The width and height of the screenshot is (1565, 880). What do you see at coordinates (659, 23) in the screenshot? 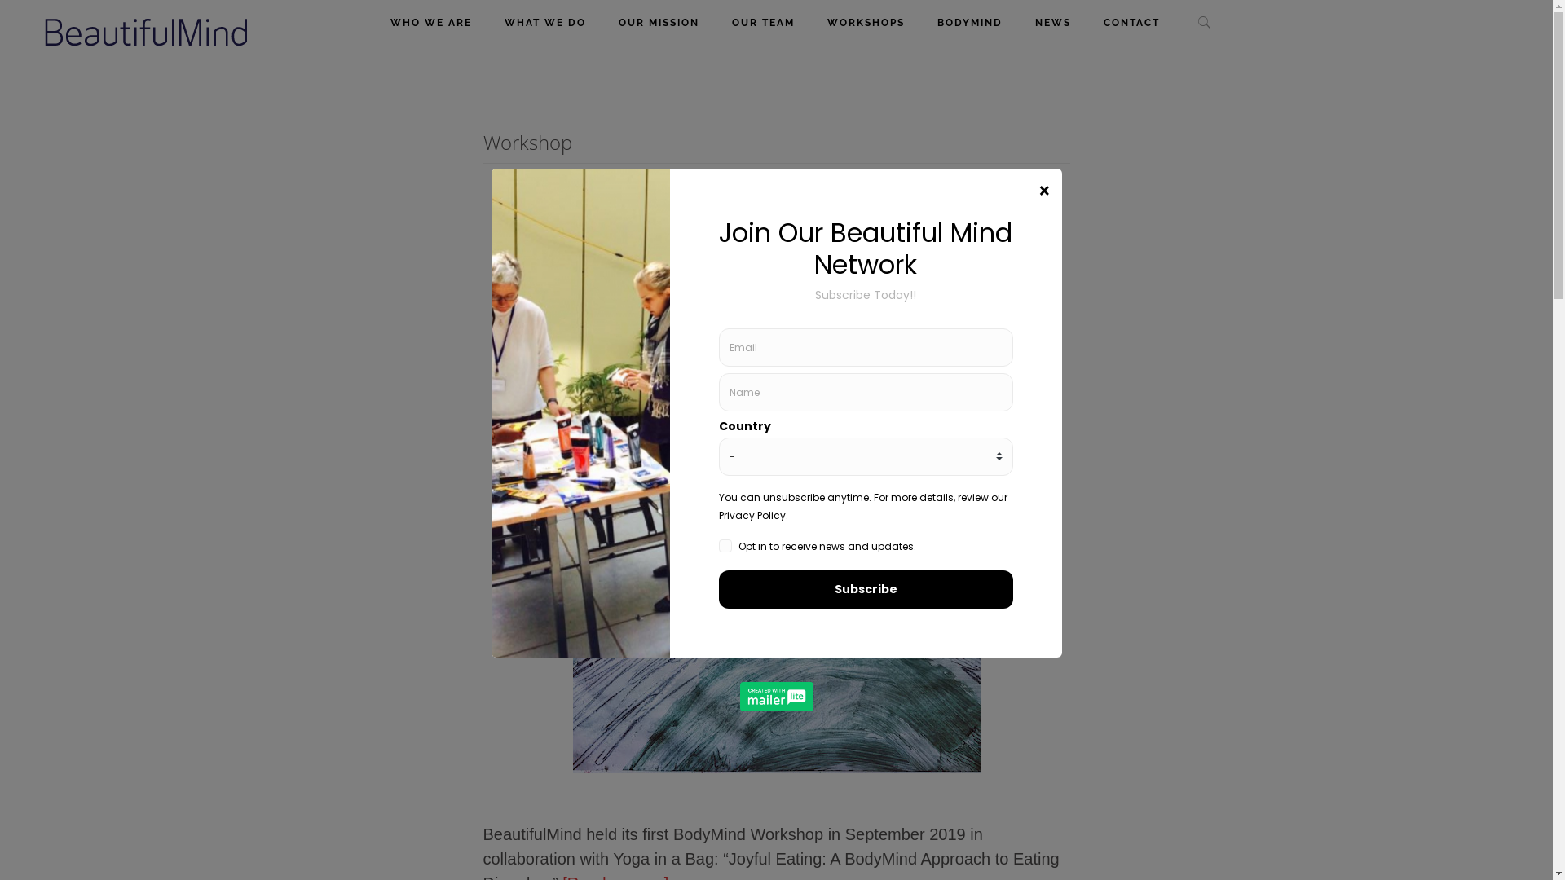
I see `OUR MISSION` at bounding box center [659, 23].